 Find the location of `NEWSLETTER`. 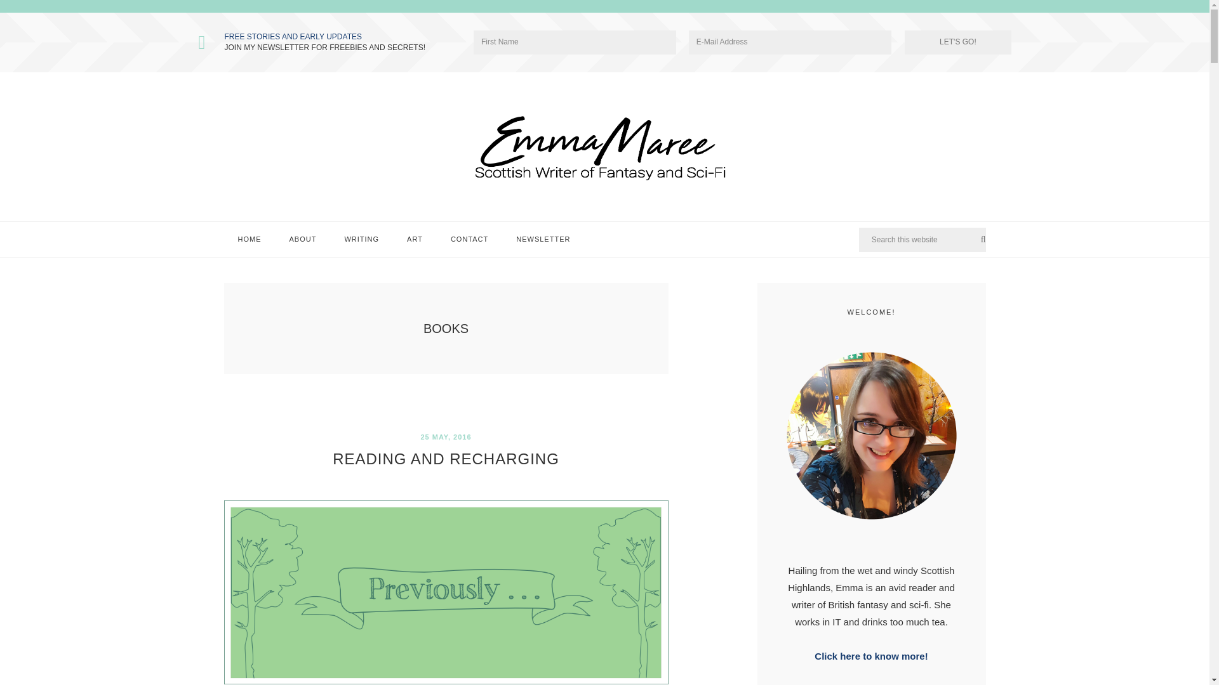

NEWSLETTER is located at coordinates (543, 239).